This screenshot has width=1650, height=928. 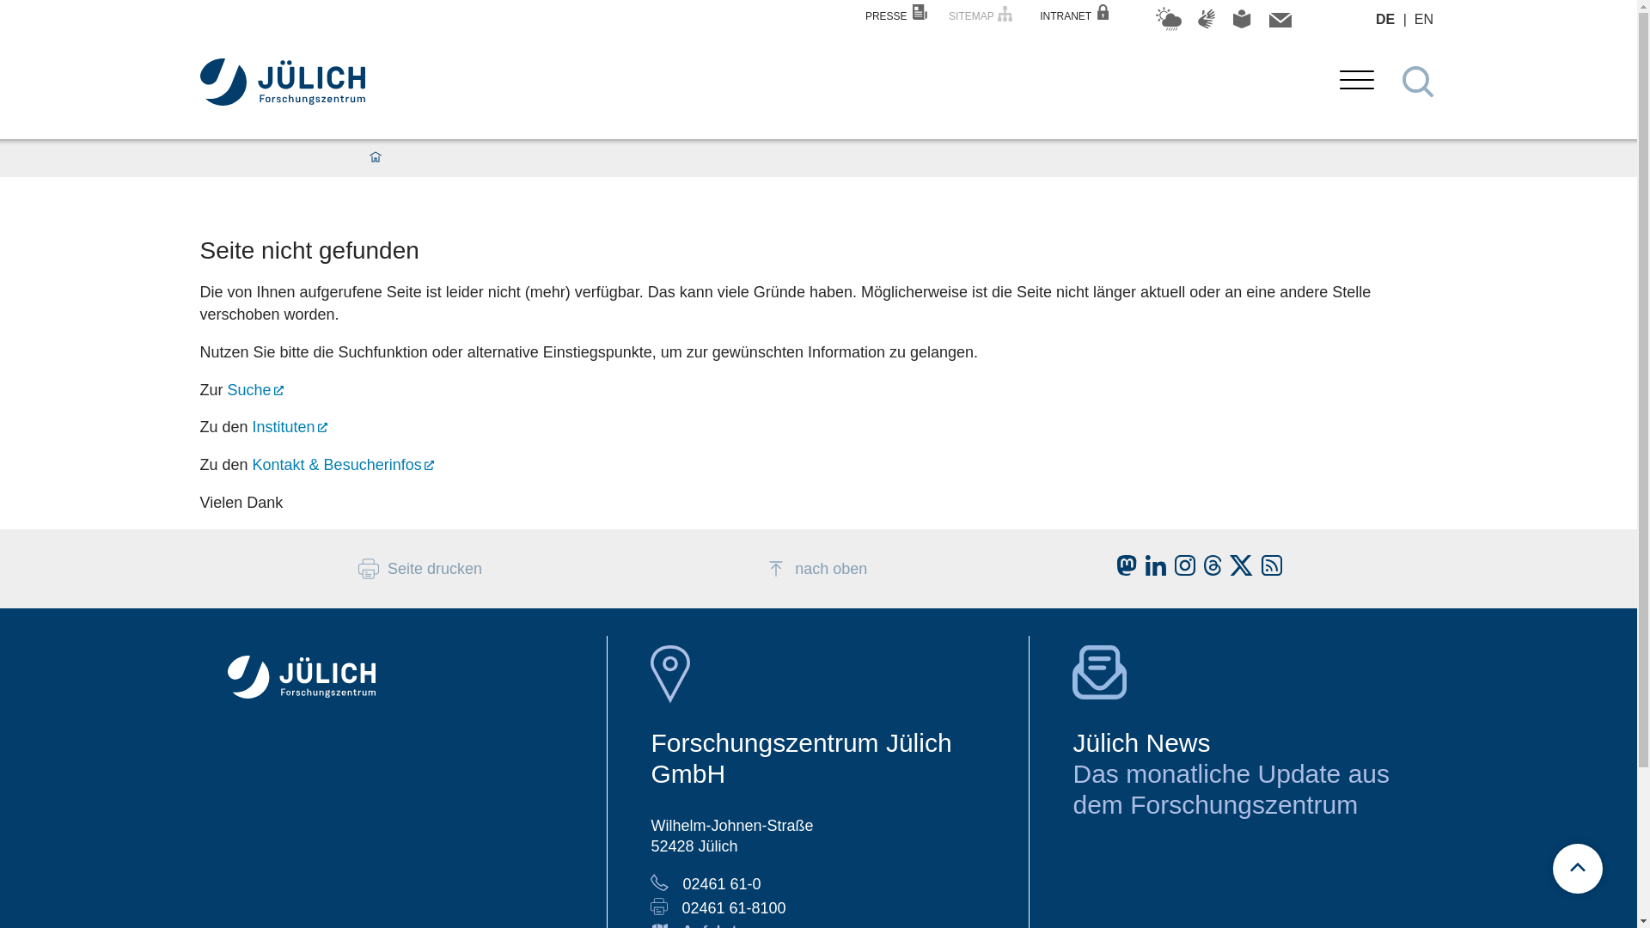 I want to click on Search, so click(x=1420, y=82).